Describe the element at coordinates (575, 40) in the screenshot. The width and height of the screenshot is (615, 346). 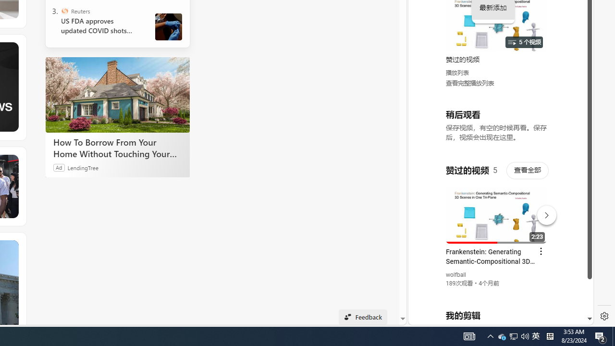
I see `Click to scroll right` at that location.